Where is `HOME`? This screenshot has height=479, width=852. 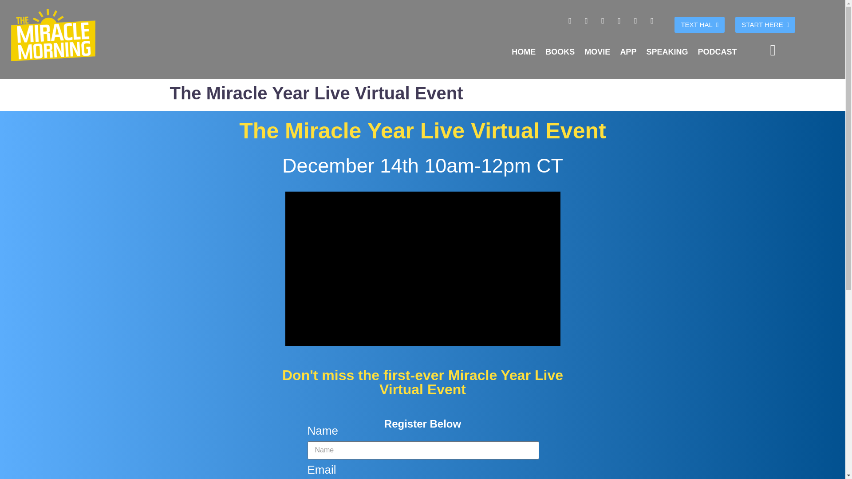 HOME is located at coordinates (524, 51).